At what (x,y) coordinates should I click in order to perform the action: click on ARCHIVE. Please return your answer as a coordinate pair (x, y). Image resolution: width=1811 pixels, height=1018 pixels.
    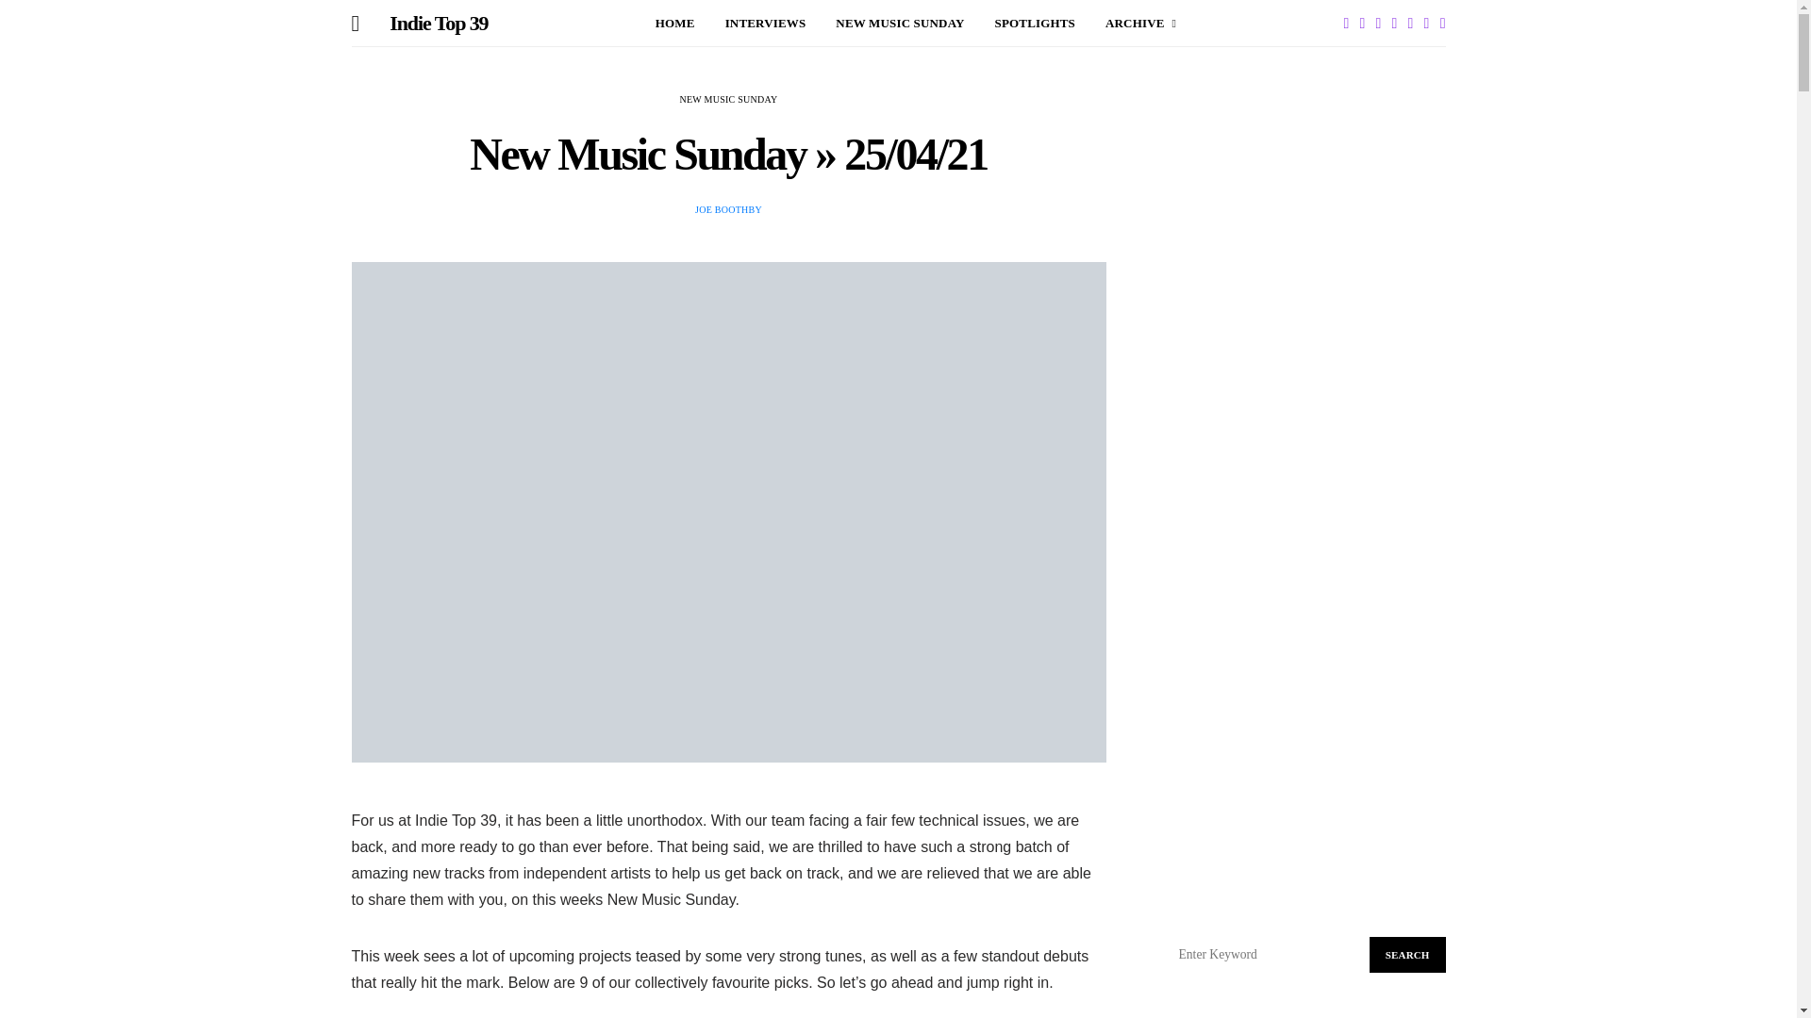
    Looking at the image, I should click on (1139, 23).